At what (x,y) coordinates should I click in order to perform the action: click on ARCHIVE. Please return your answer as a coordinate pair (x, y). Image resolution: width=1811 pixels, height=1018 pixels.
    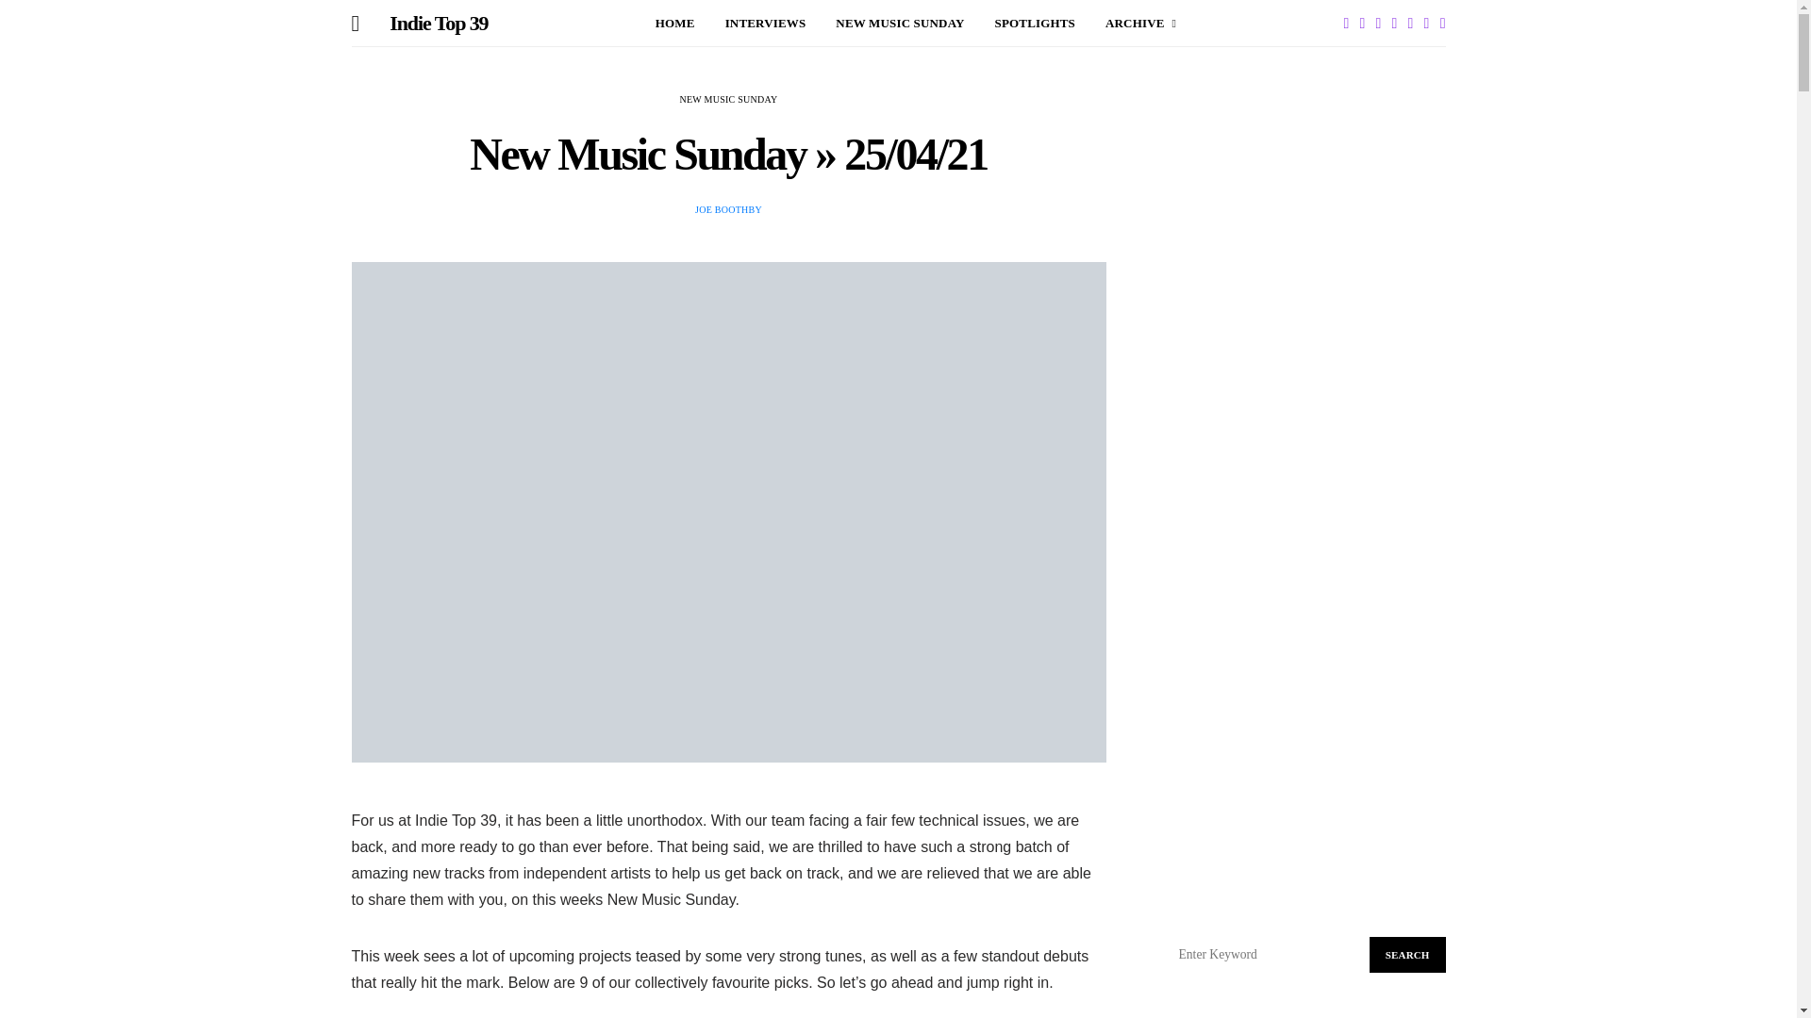
    Looking at the image, I should click on (1139, 23).